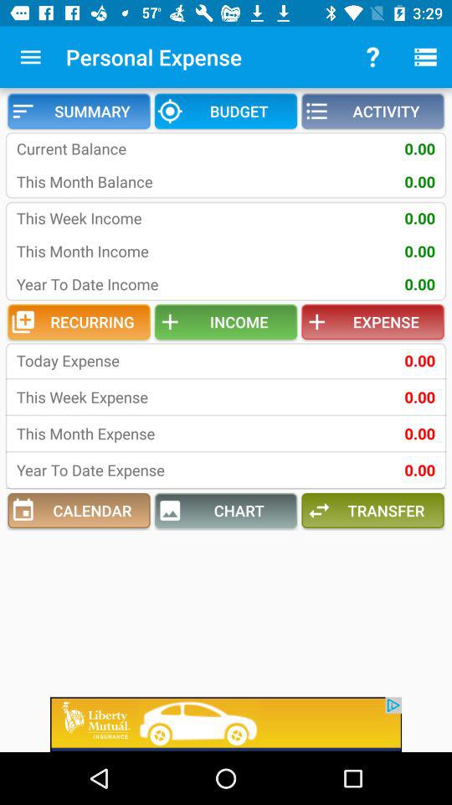 The height and width of the screenshot is (805, 452). What do you see at coordinates (226, 111) in the screenshot?
I see `click the item next to the summary icon` at bounding box center [226, 111].